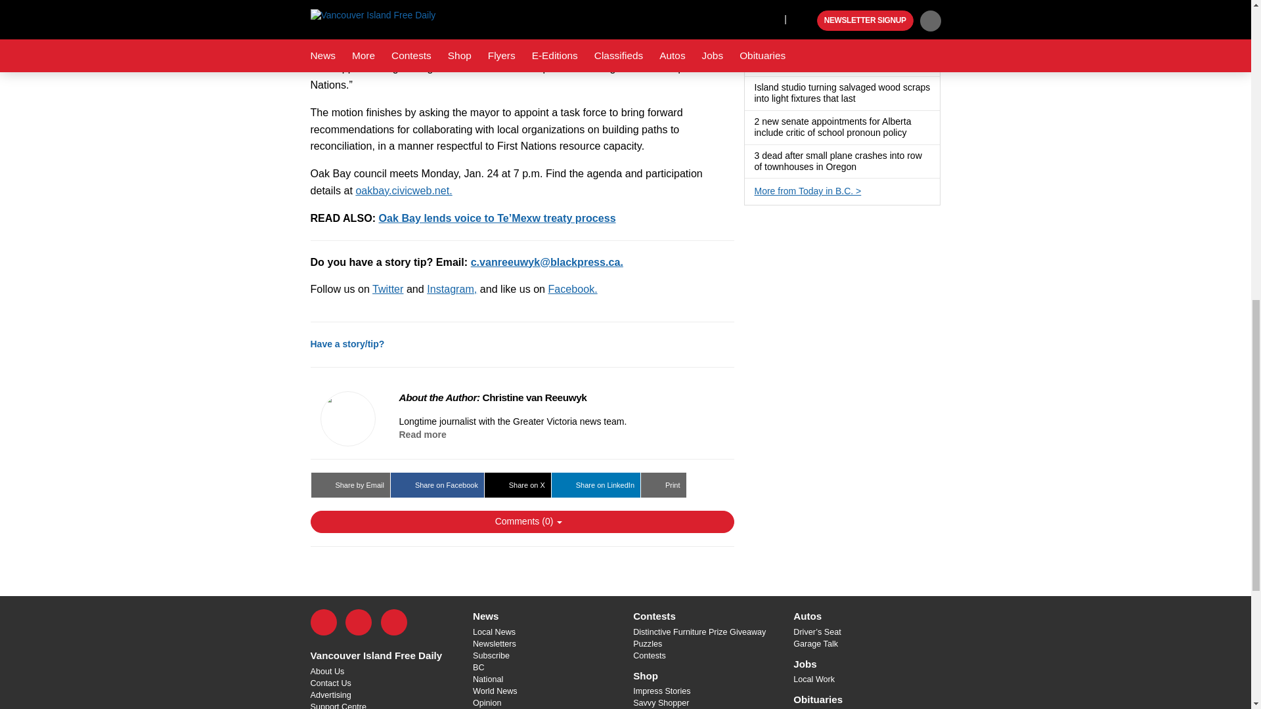 The image size is (1261, 709). I want to click on Instagram, so click(394, 622).